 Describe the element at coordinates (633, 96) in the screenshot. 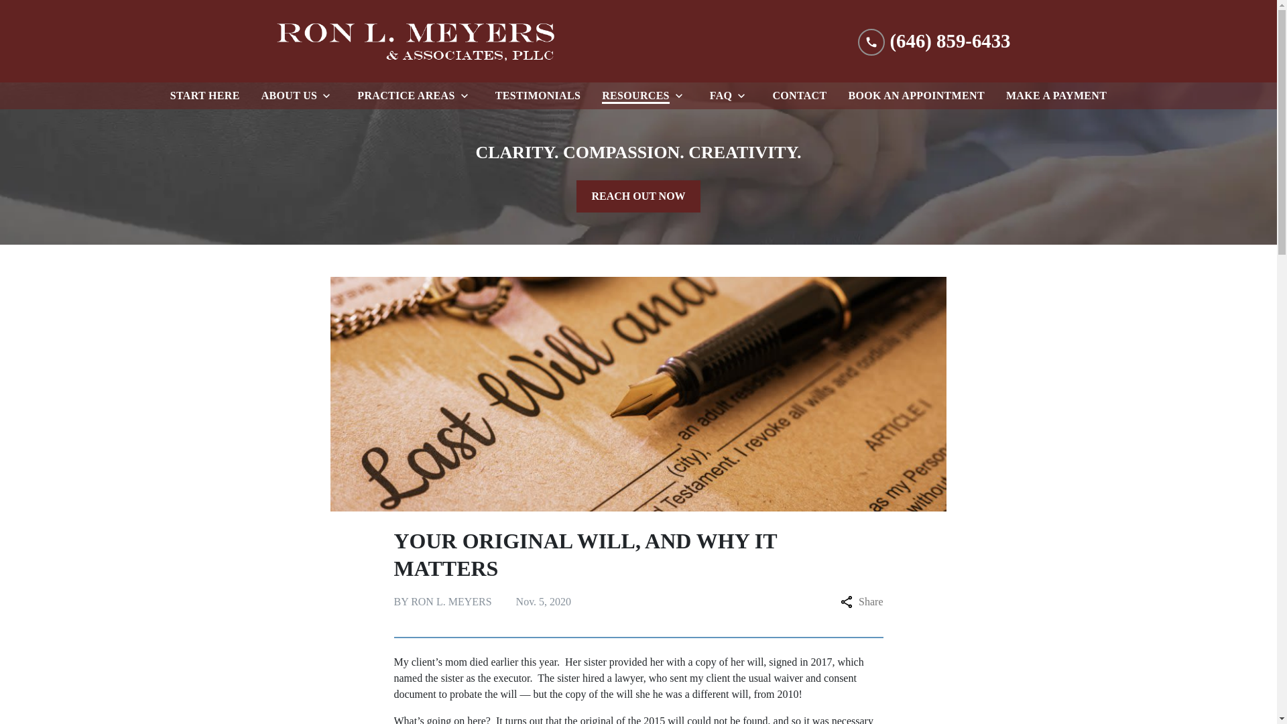

I see `RESOURCES` at that location.